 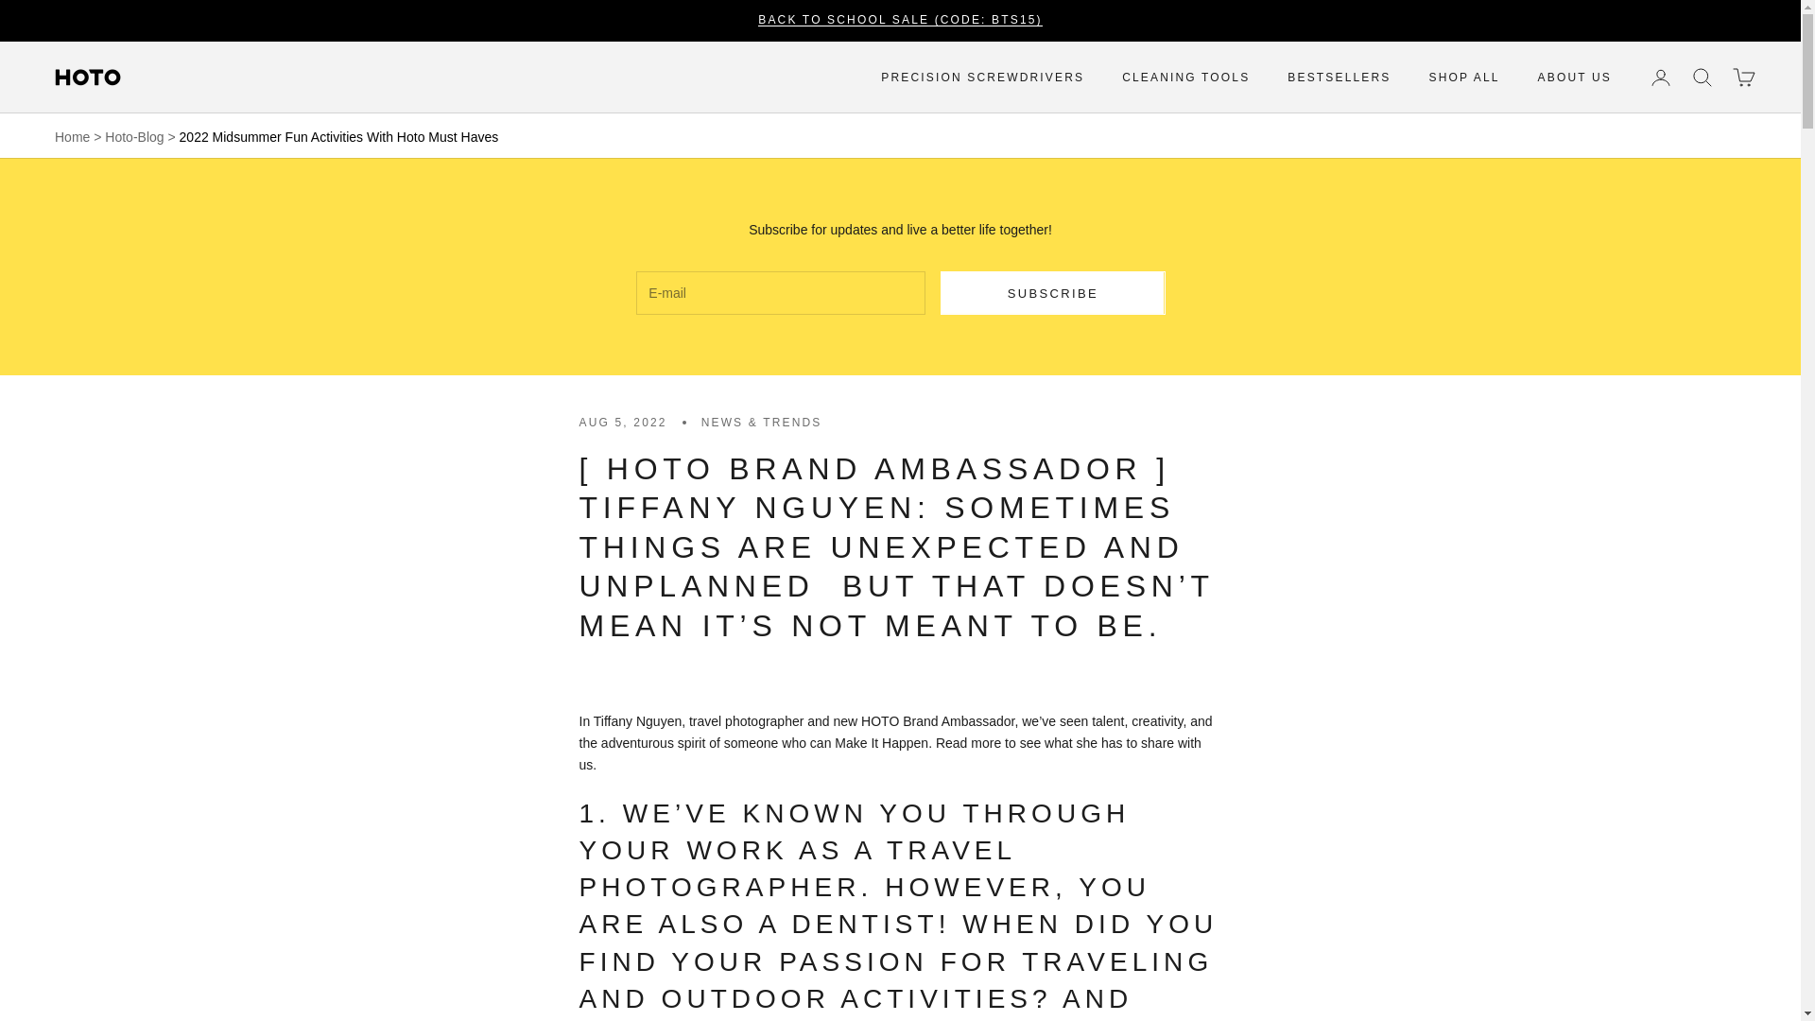 I want to click on ABOUT US, so click(x=1574, y=78).